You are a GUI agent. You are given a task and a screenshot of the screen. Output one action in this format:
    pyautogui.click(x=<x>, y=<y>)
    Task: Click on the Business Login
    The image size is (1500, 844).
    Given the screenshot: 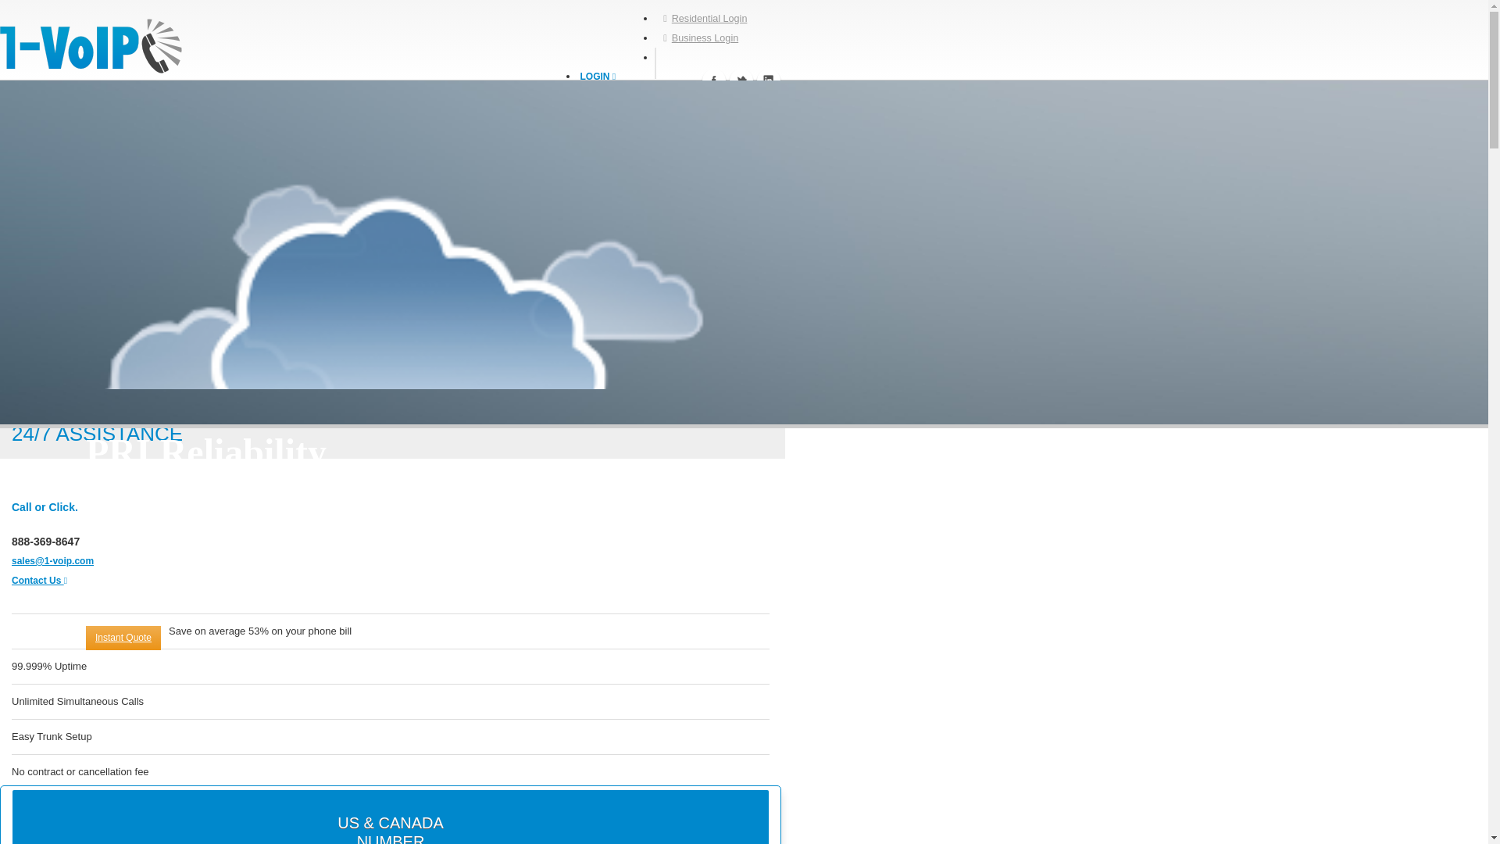 What is the action you would take?
    pyautogui.click(x=625, y=119)
    